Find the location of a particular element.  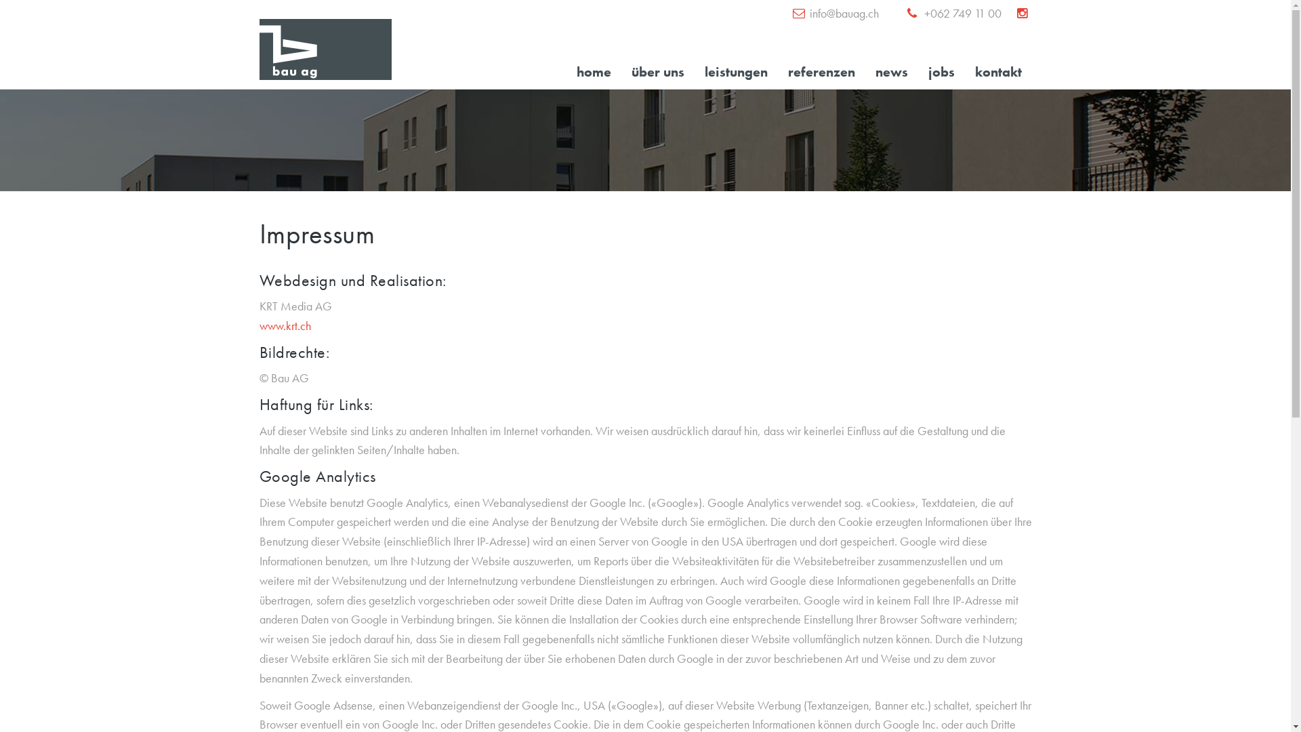

home is located at coordinates (594, 72).